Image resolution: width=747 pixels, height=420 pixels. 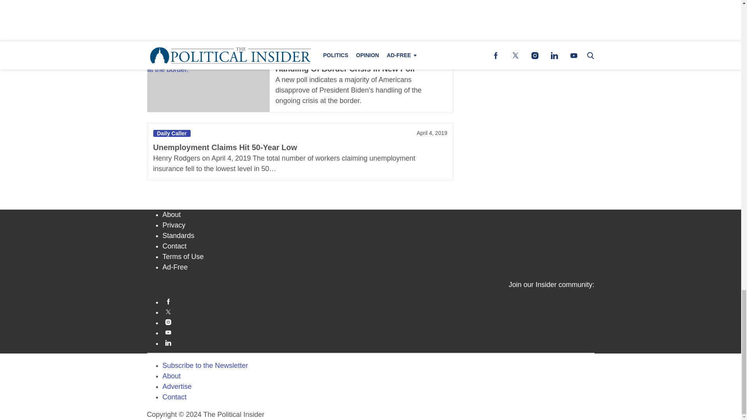 What do you see at coordinates (379, 322) in the screenshot?
I see `Follow us on Instagram` at bounding box center [379, 322].